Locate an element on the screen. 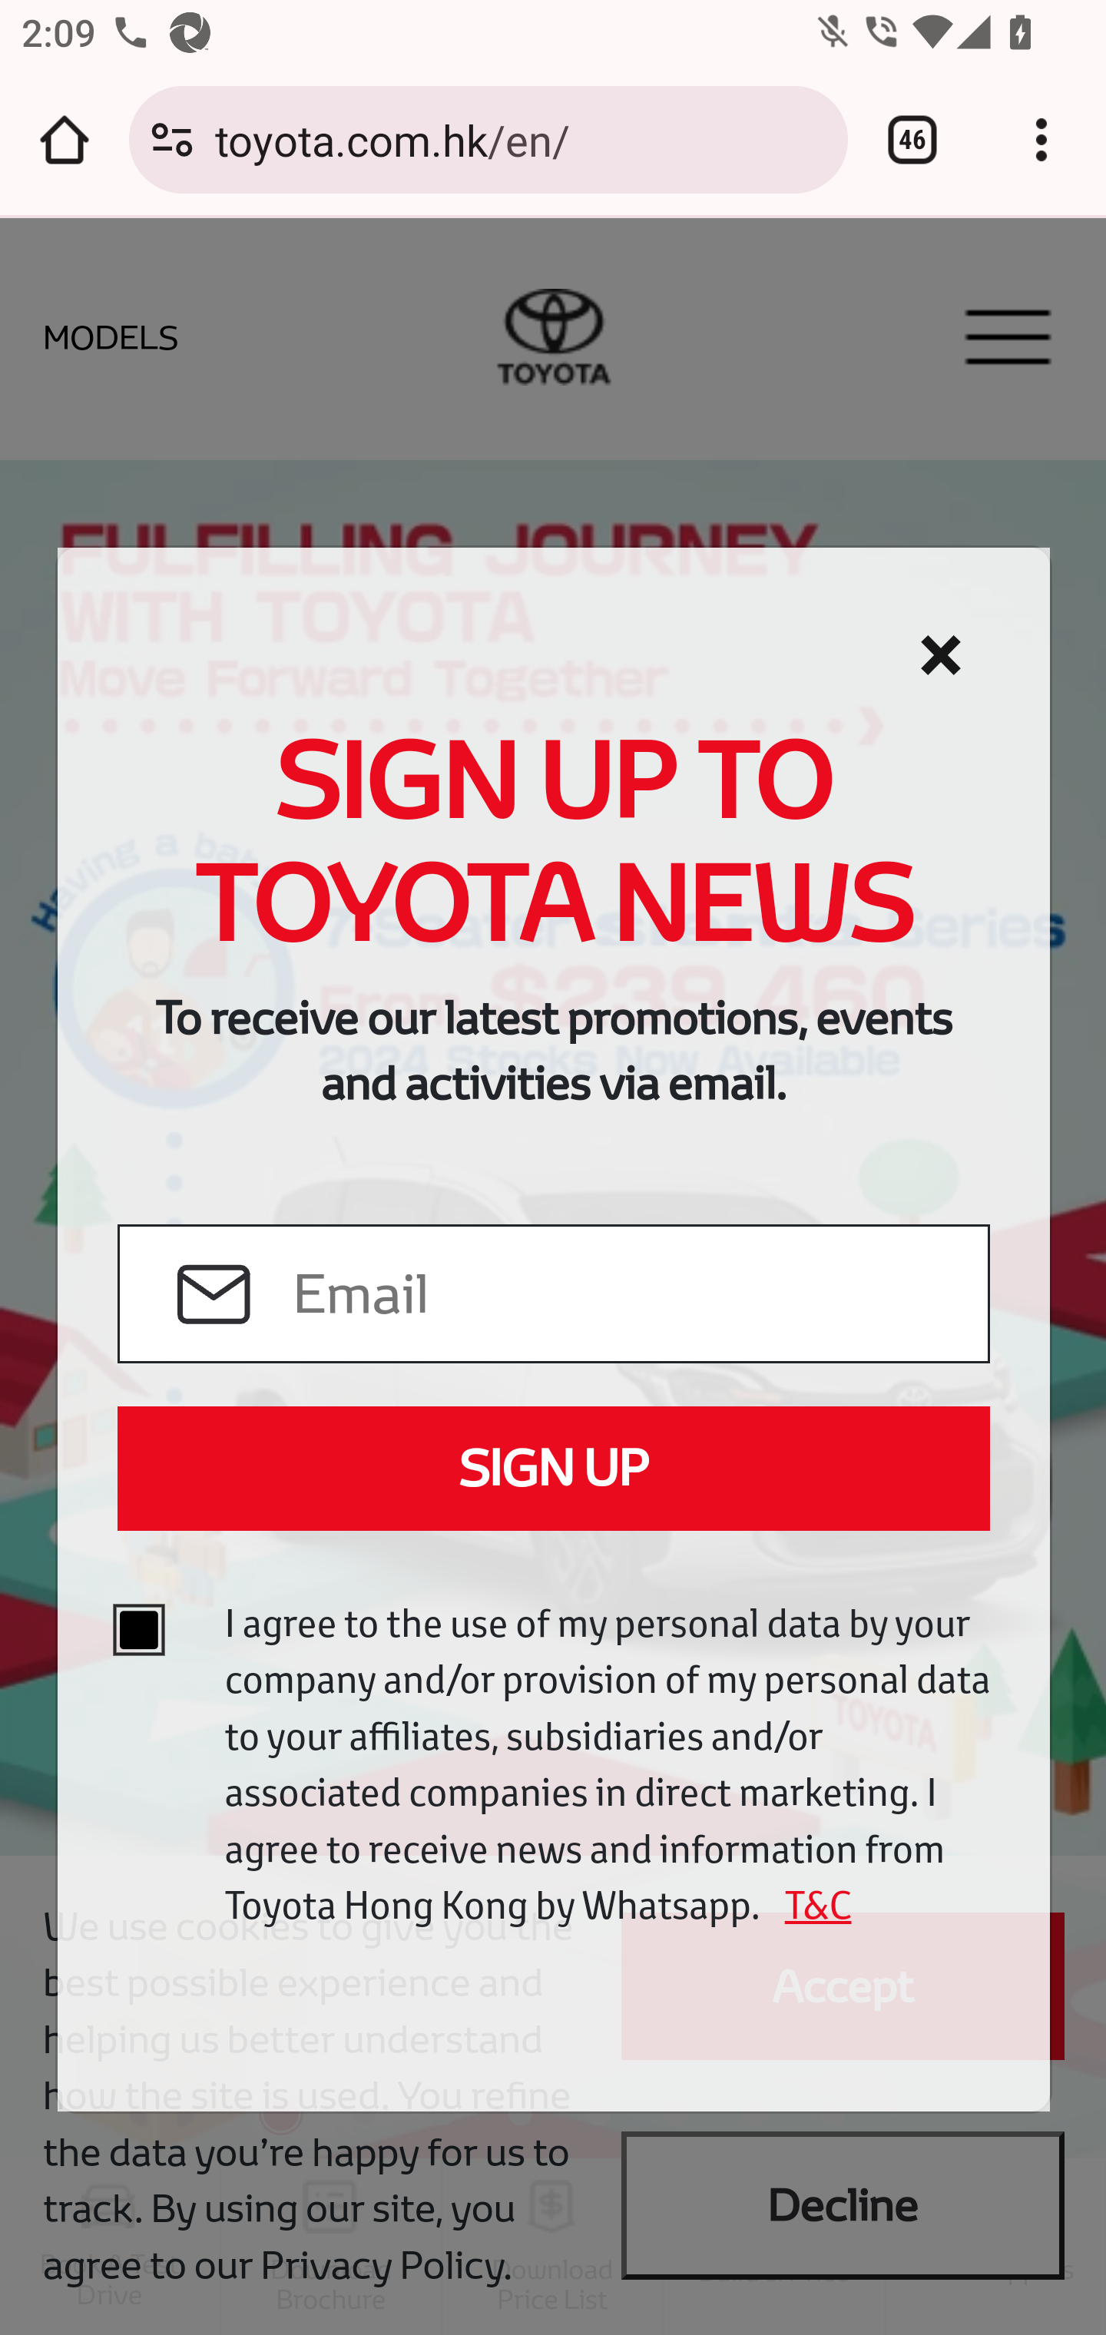 This screenshot has width=1106, height=2335. Open the home page is located at coordinates (65, 140).